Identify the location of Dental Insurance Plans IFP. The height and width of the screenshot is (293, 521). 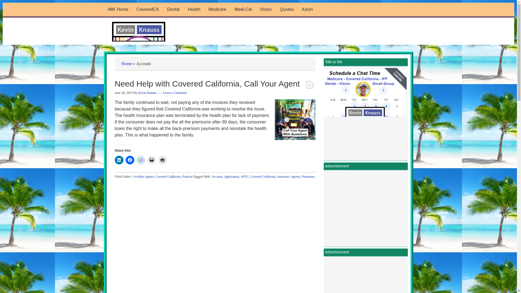
(173, 9).